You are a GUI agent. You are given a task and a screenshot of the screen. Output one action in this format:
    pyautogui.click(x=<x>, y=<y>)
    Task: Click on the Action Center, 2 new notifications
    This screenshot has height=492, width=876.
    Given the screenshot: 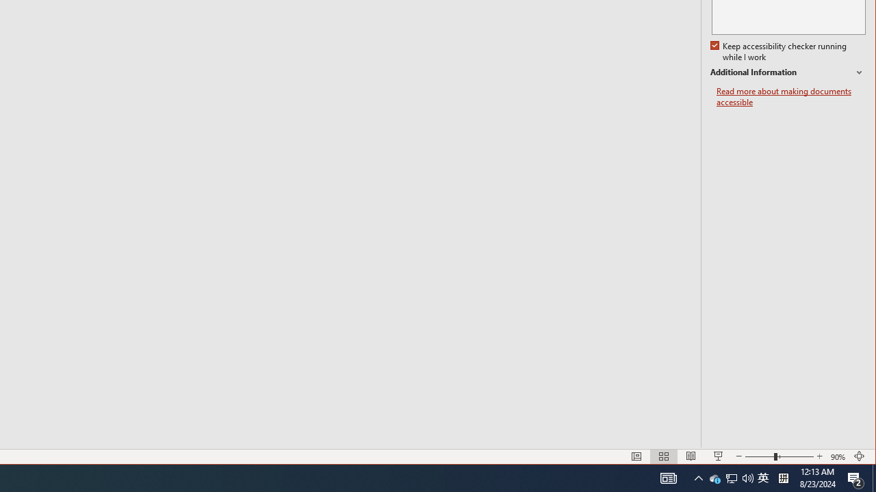 What is the action you would take?
    pyautogui.click(x=855, y=478)
    